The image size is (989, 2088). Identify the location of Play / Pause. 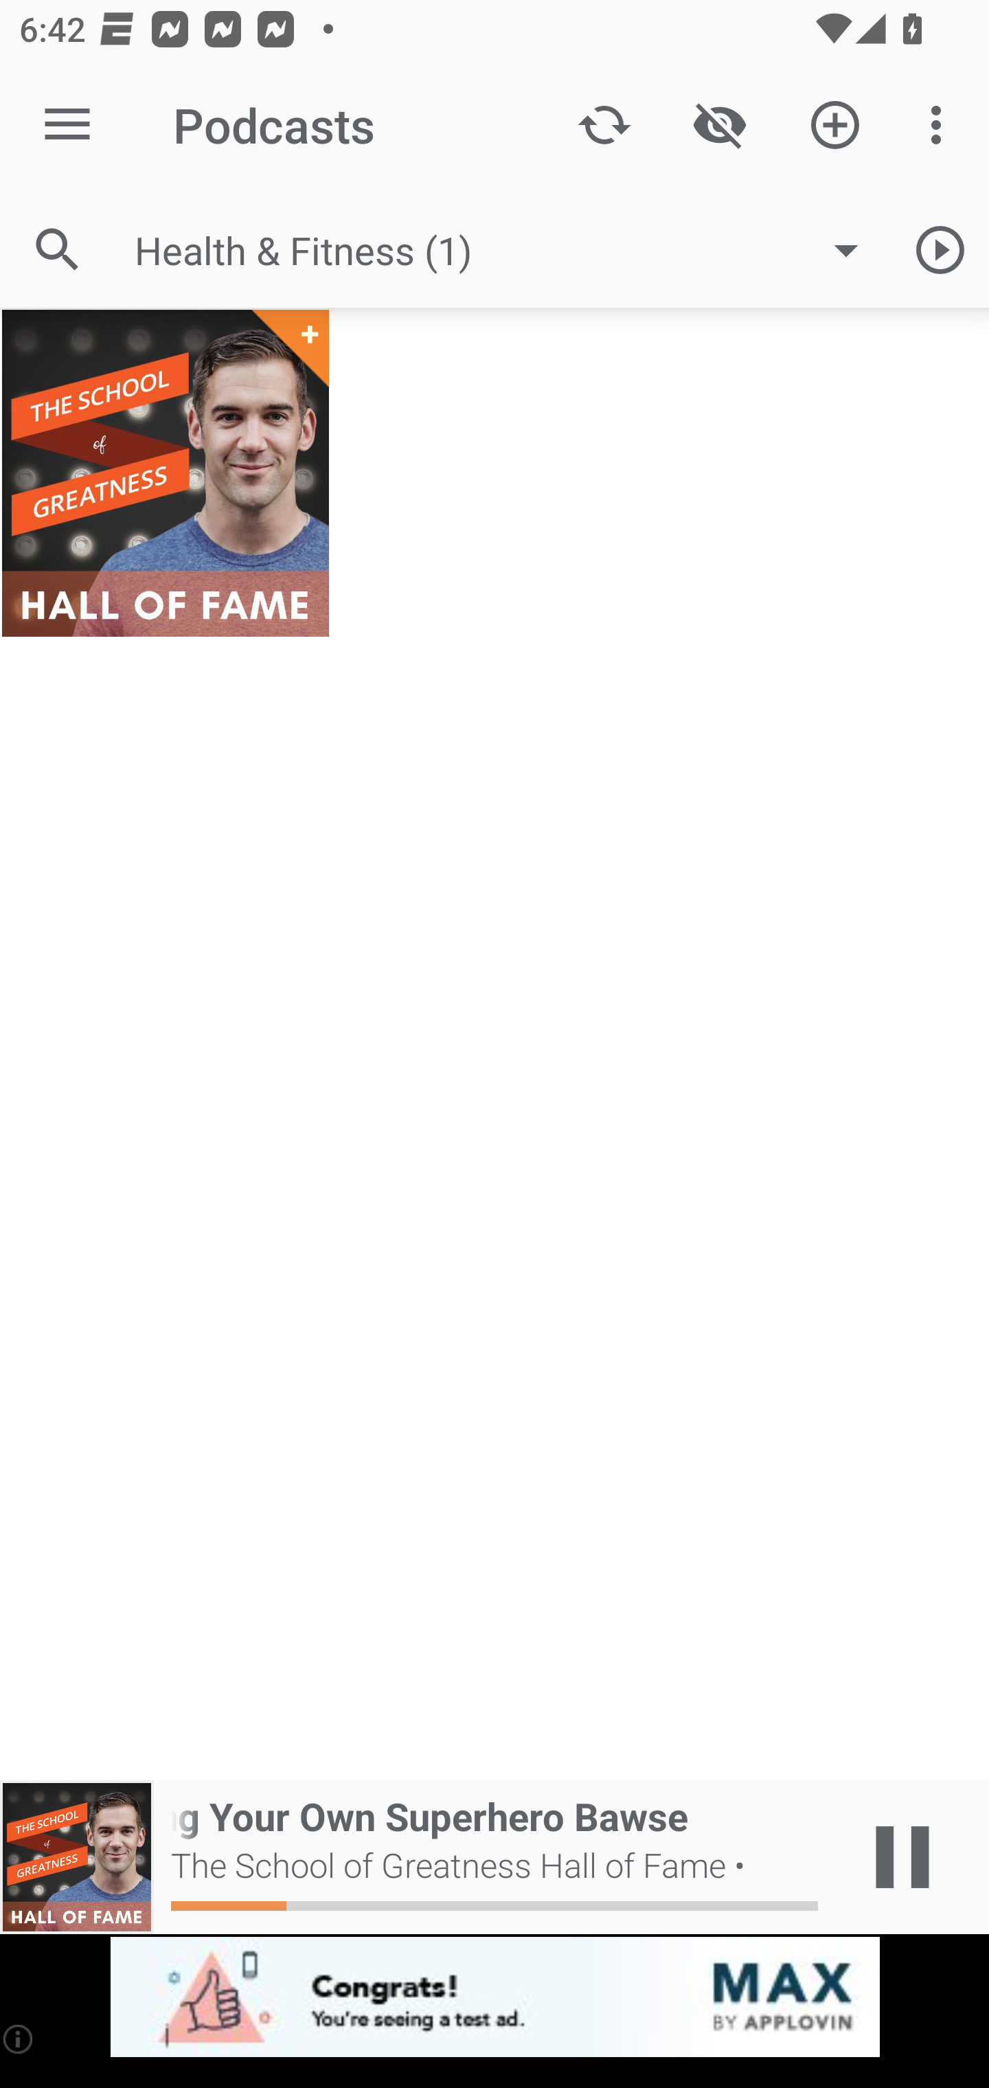
(902, 1857).